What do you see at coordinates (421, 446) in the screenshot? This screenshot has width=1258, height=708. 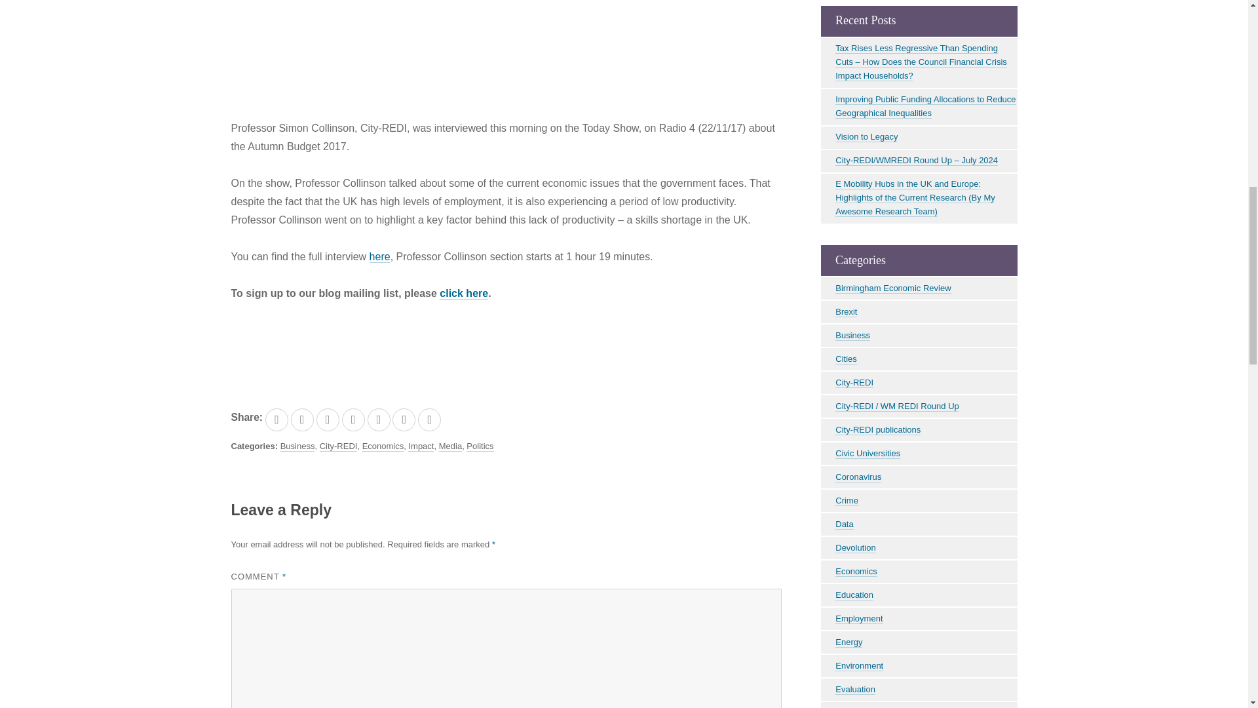 I see `Impact` at bounding box center [421, 446].